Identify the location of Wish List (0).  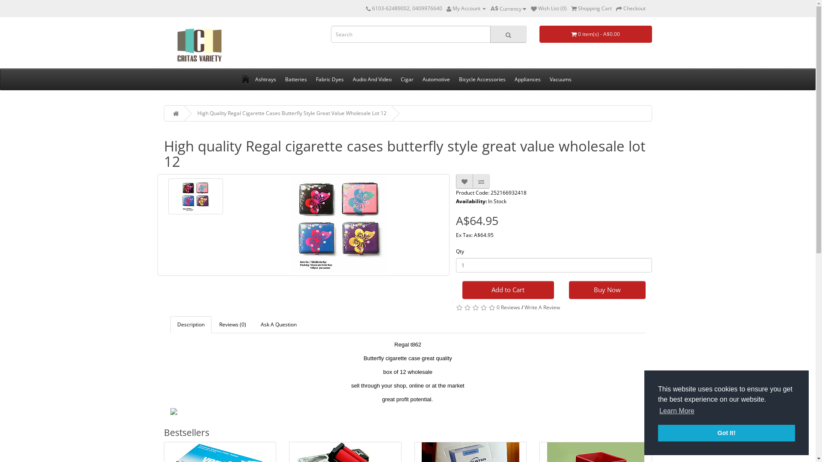
(549, 9).